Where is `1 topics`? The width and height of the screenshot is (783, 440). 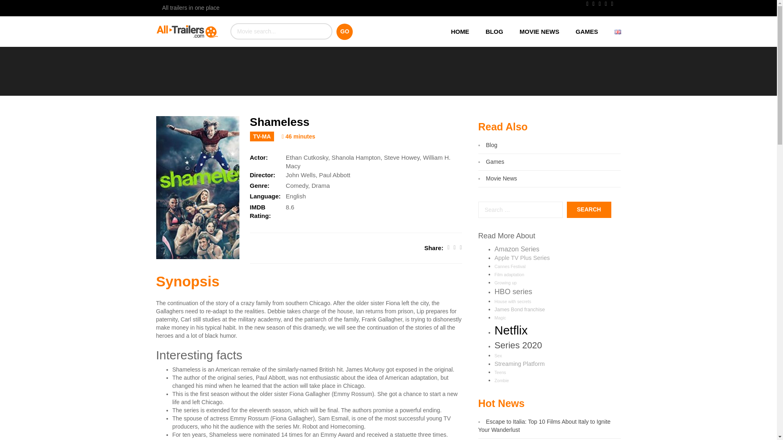 1 topics is located at coordinates (502, 380).